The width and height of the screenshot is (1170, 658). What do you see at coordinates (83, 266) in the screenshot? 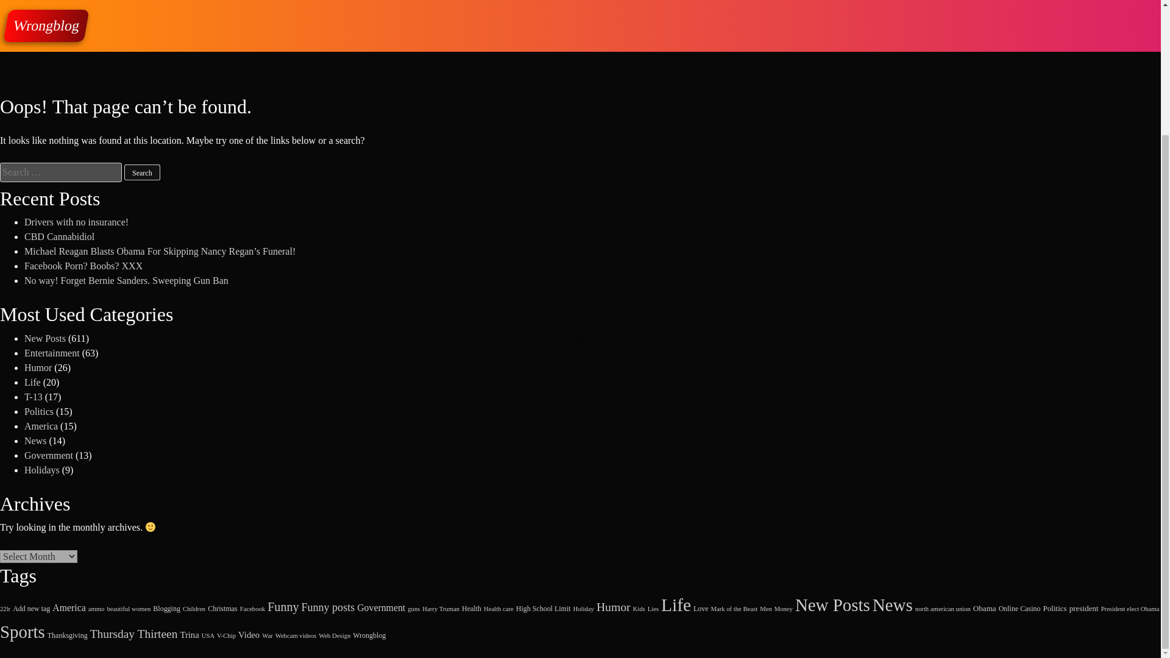
I see `Facebook Porn? Boobs? XXX` at bounding box center [83, 266].